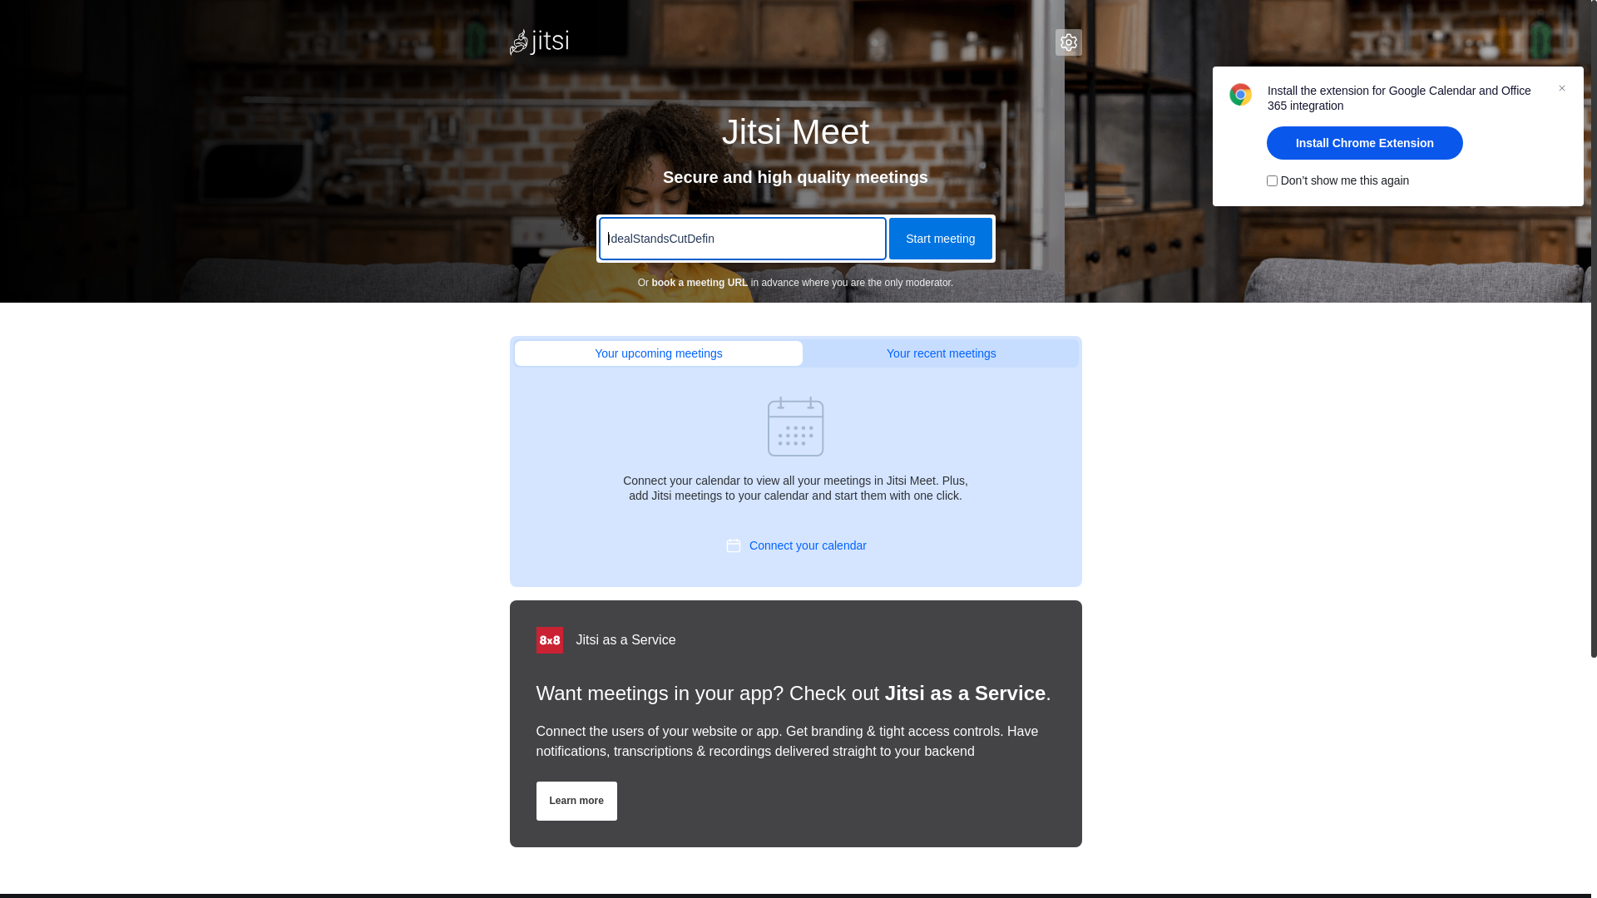 Image resolution: width=1597 pixels, height=898 pixels. What do you see at coordinates (828, 472) in the screenshot?
I see `reload now` at bounding box center [828, 472].